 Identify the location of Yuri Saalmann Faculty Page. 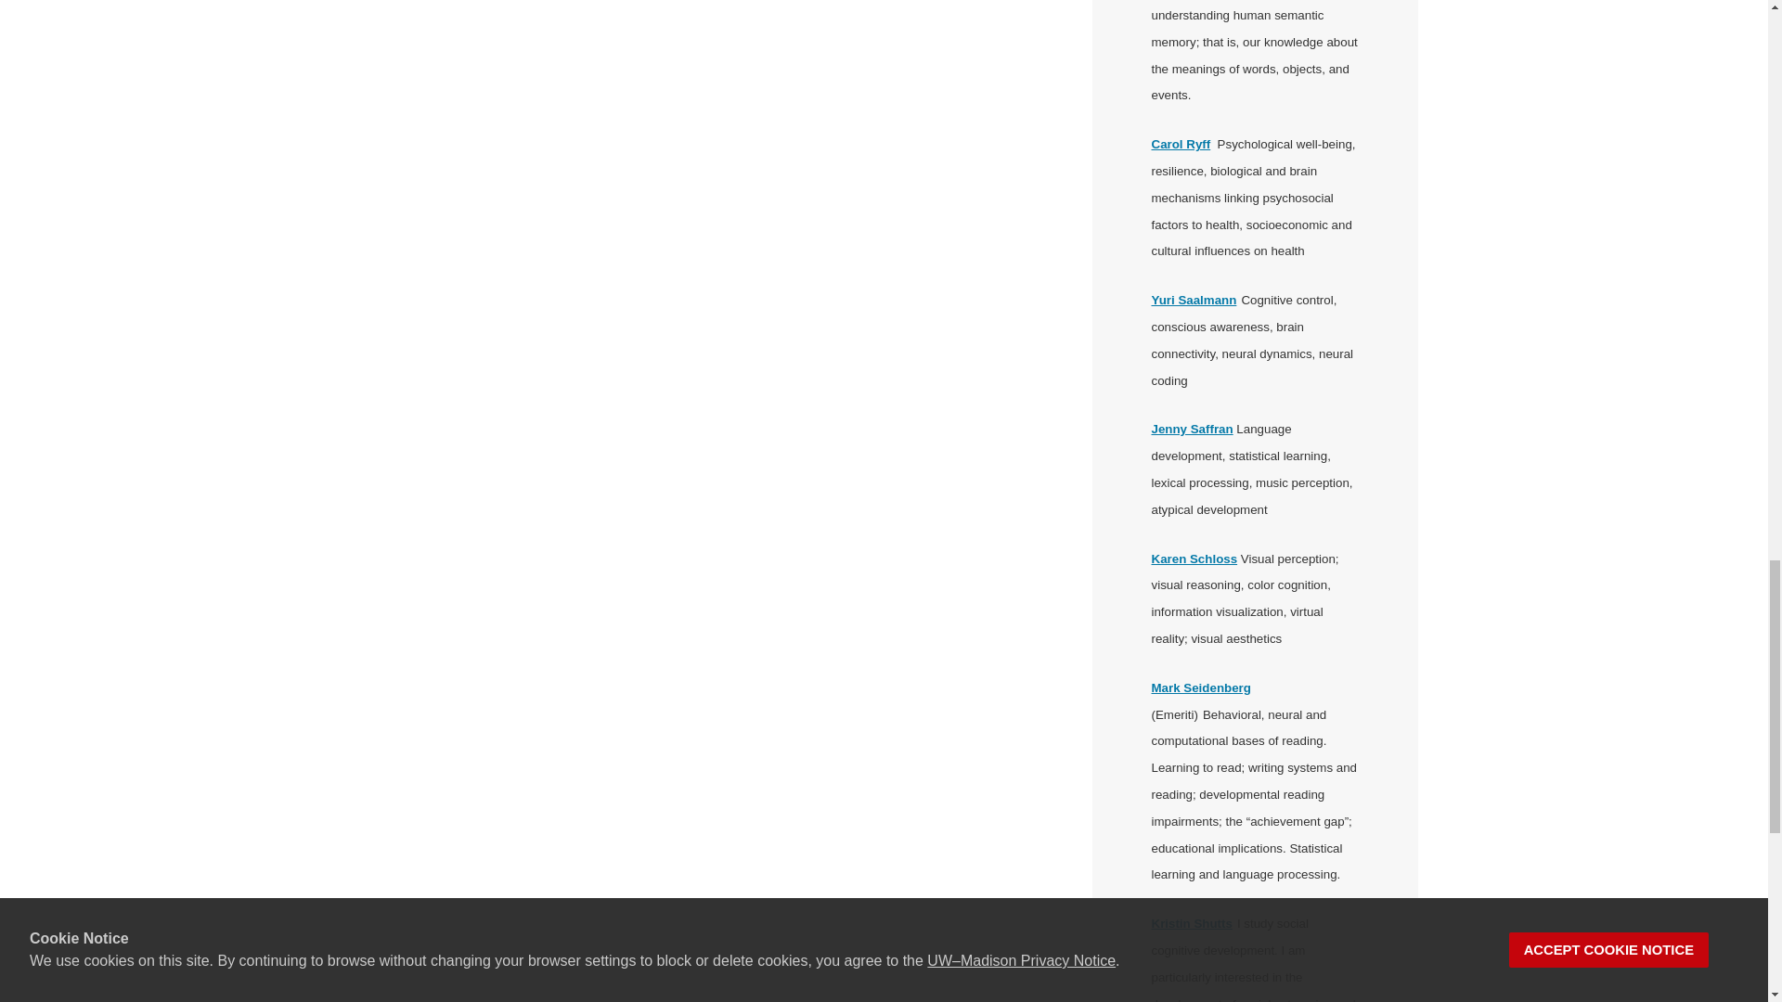
(1194, 300).